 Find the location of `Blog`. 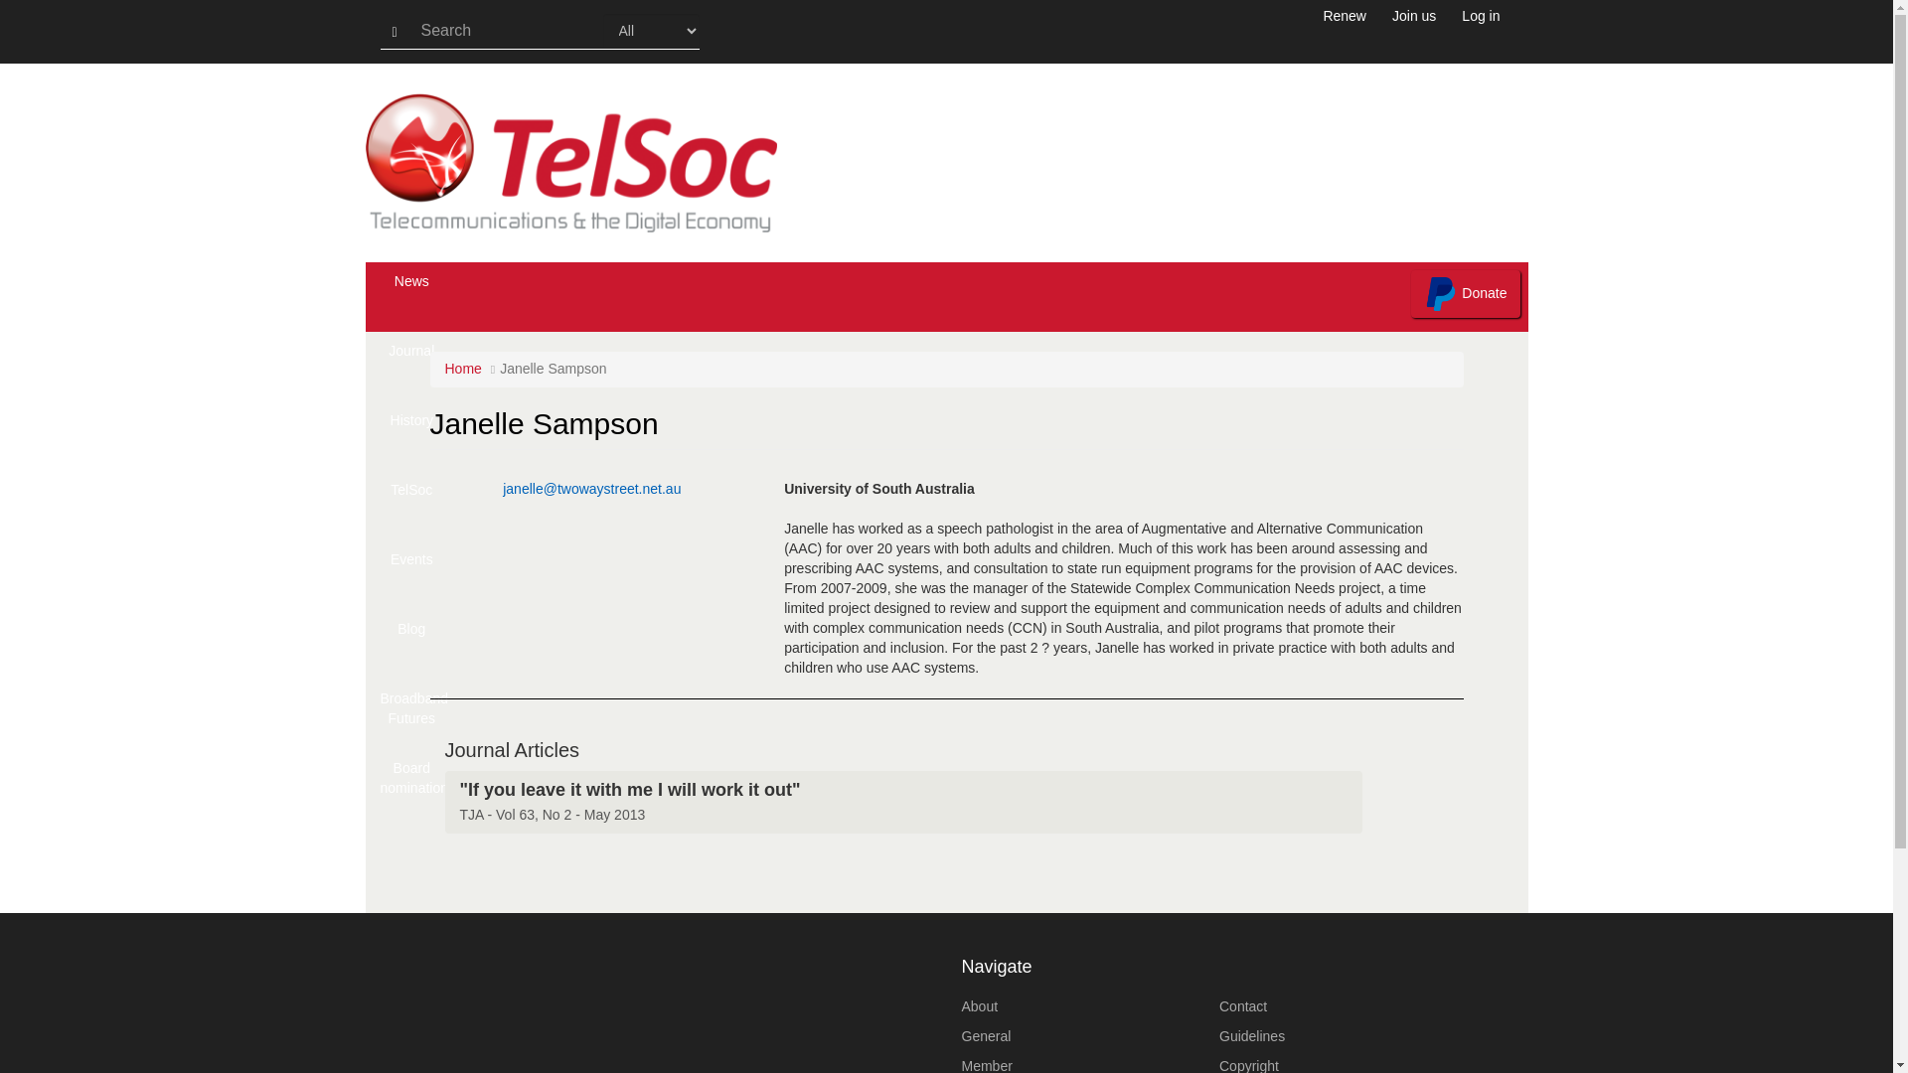

Blog is located at coordinates (412, 644).